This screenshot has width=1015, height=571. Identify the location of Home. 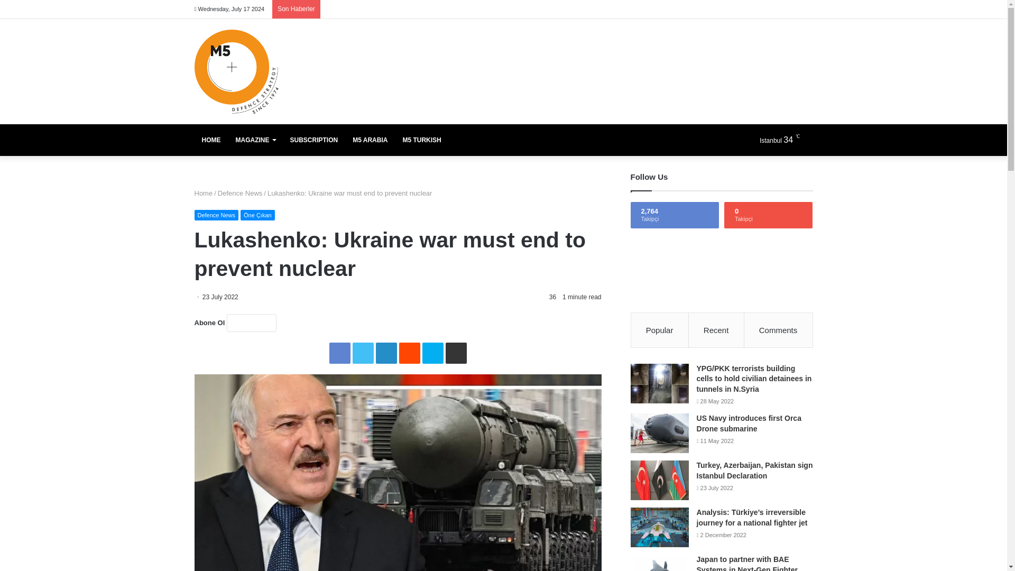
(204, 192).